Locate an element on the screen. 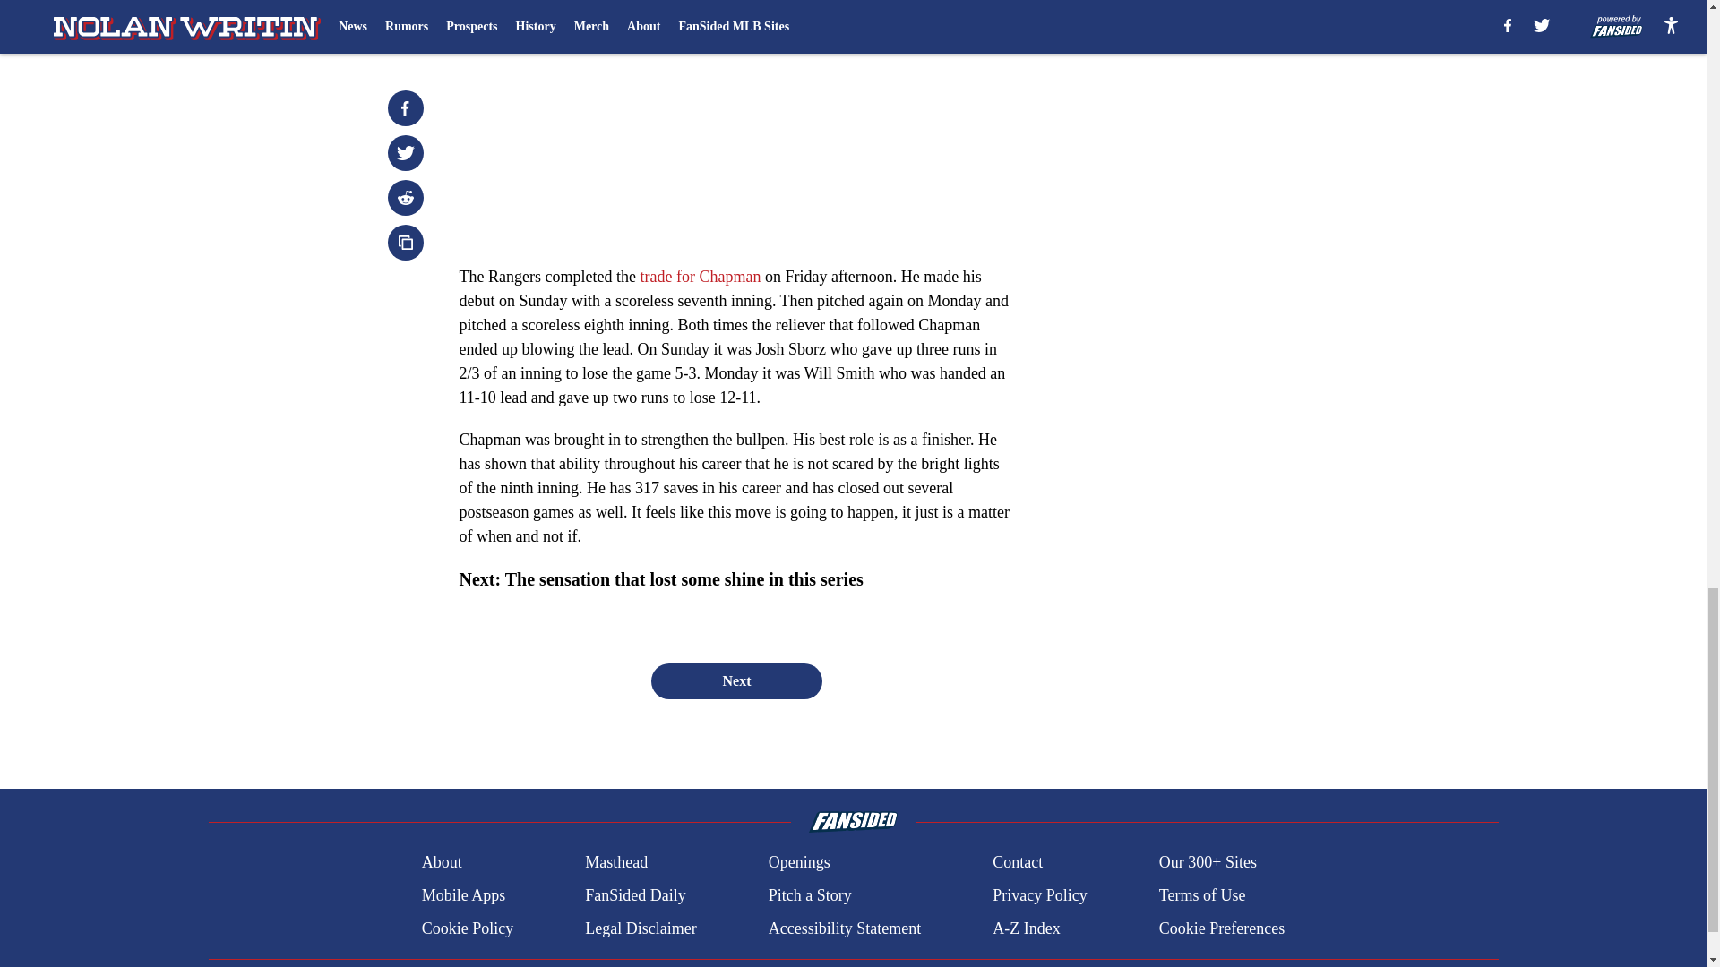 The width and height of the screenshot is (1720, 967). About is located at coordinates (442, 863).